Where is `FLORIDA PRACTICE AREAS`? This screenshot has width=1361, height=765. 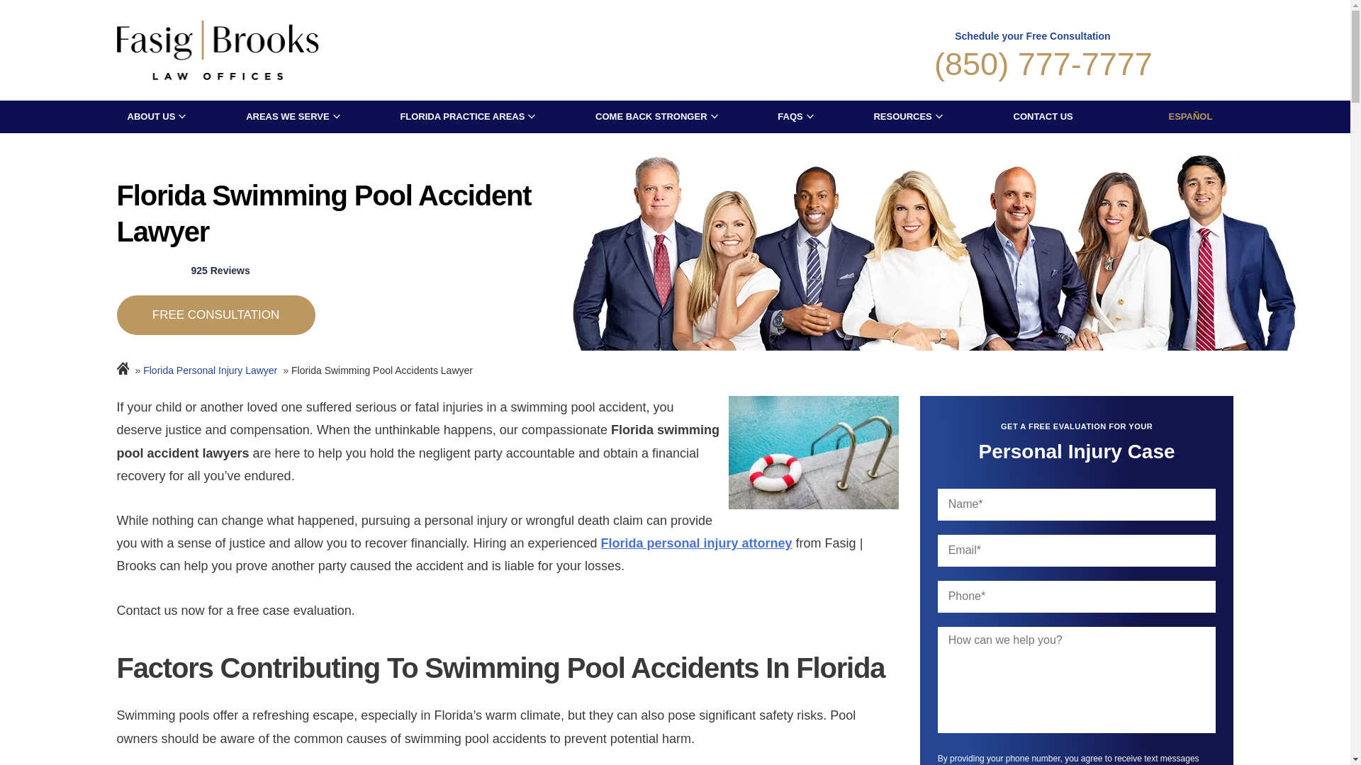
FLORIDA PRACTICE AREAS is located at coordinates (462, 116).